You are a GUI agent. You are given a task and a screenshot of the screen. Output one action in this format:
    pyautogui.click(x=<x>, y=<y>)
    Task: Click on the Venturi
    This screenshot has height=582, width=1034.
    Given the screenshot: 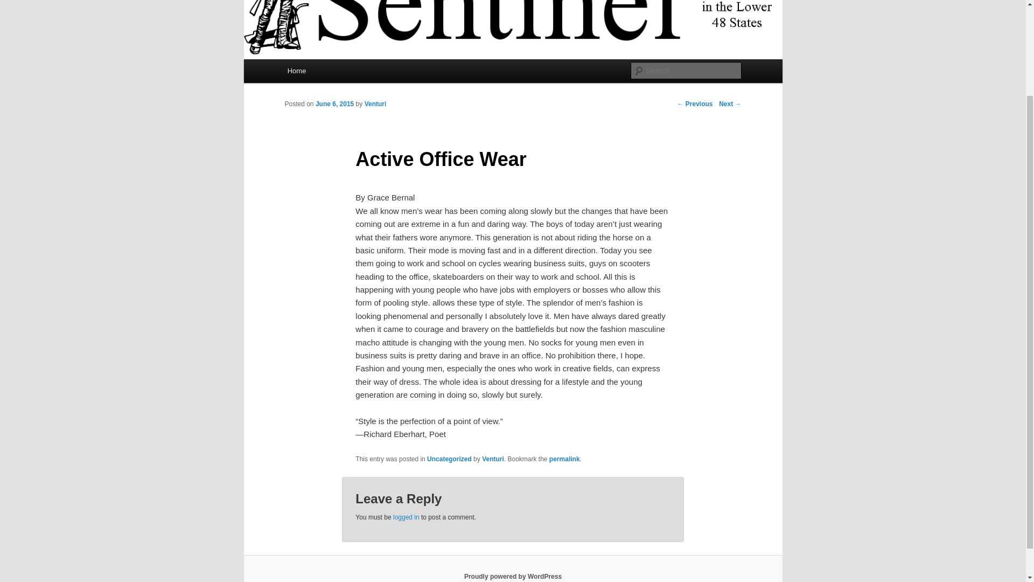 What is the action you would take?
    pyautogui.click(x=493, y=459)
    